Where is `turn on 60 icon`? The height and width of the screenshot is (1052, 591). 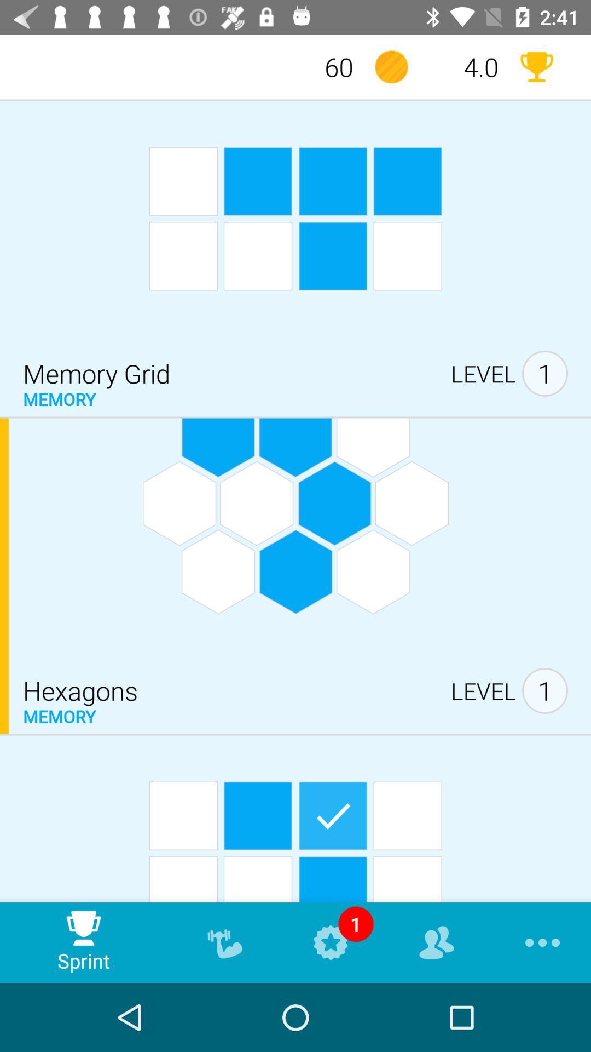
turn on 60 icon is located at coordinates (318, 67).